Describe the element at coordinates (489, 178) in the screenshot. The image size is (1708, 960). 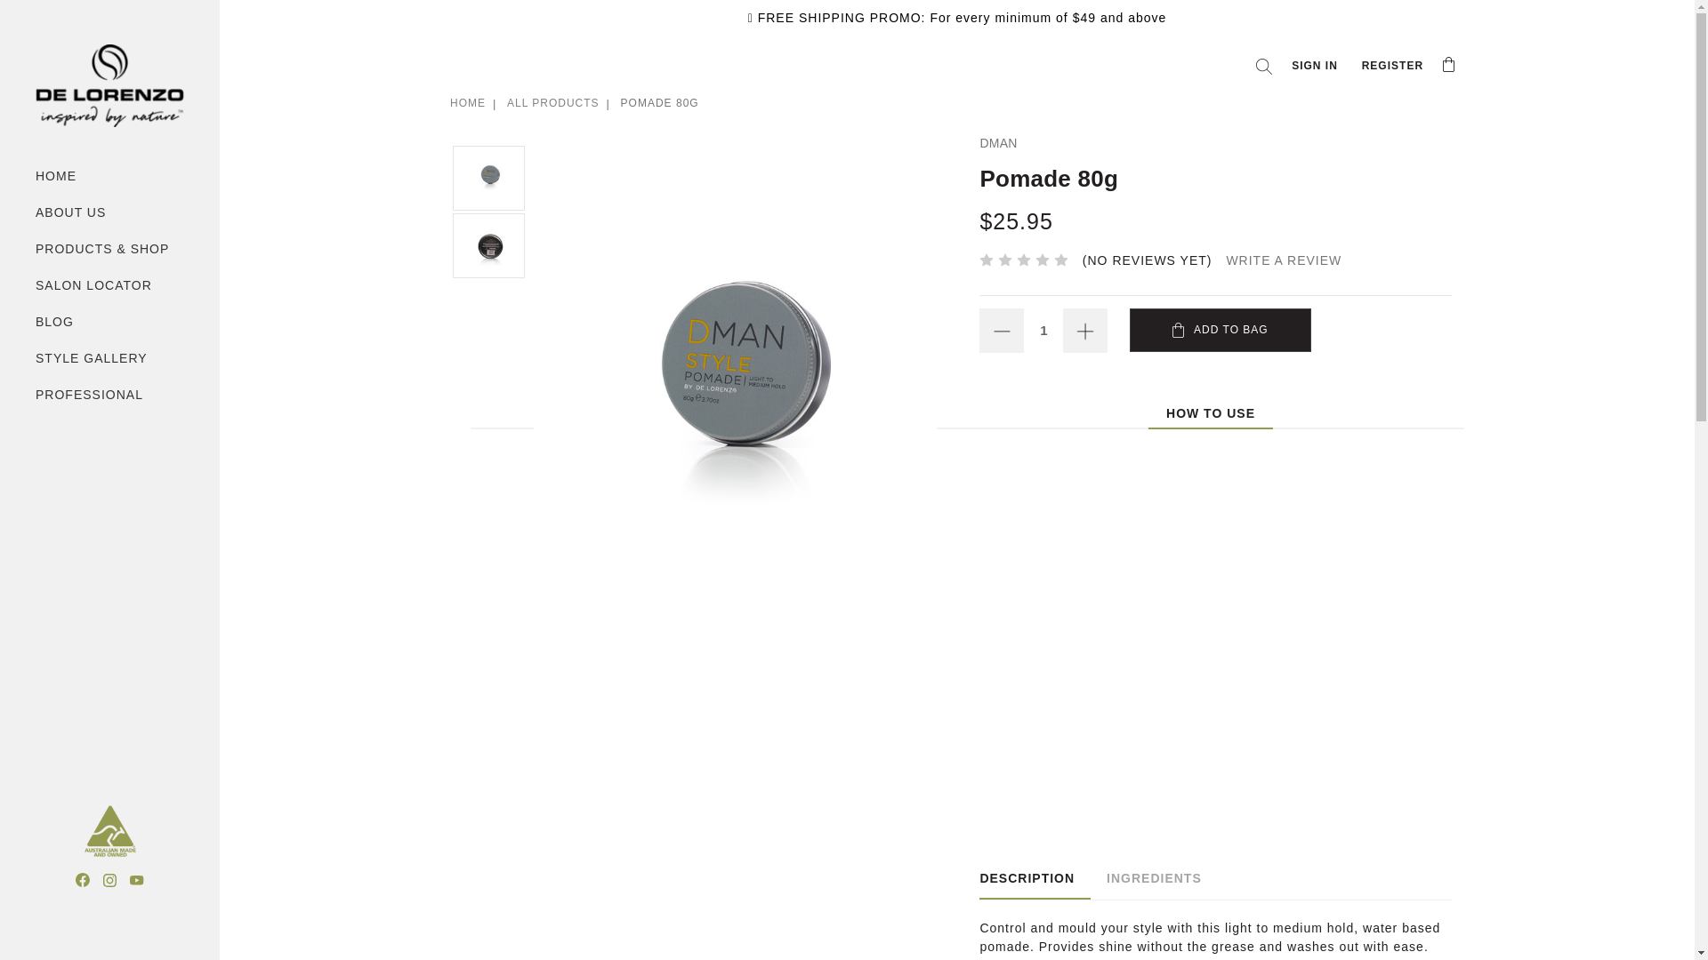
I see `Pomade 80g` at that location.